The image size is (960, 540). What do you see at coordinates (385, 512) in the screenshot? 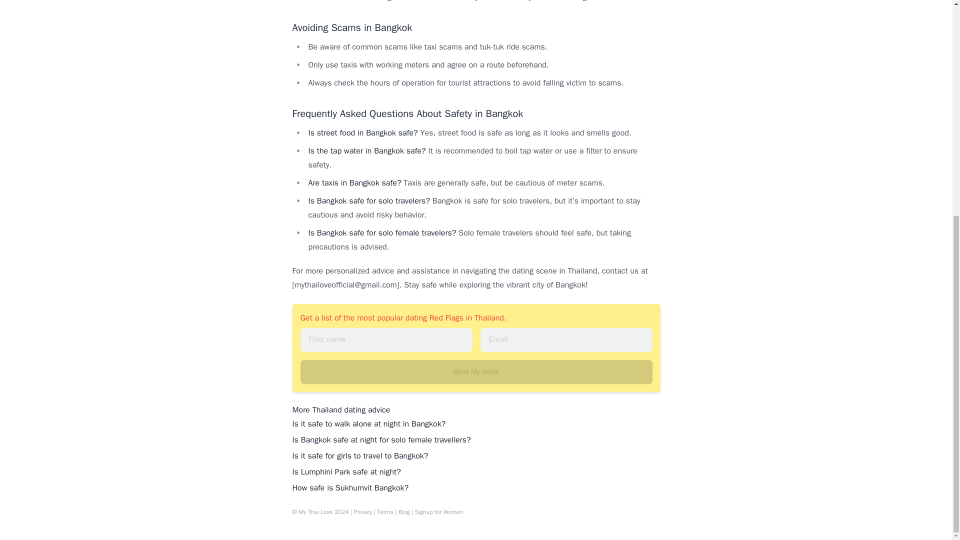
I see `Terms` at bounding box center [385, 512].